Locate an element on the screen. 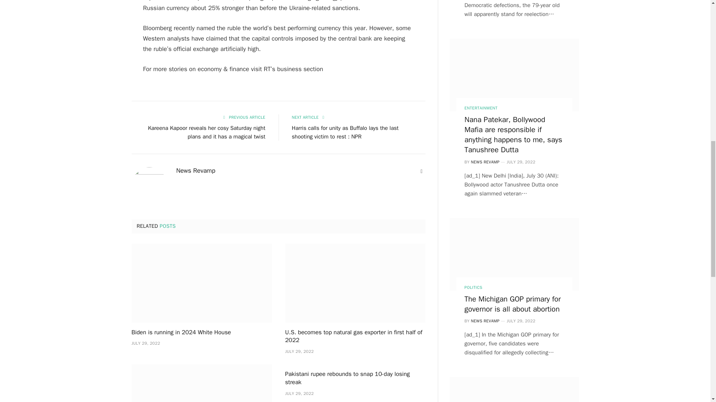 The height and width of the screenshot is (402, 716). U.S. becomes top natural gas exporter in first half of 2022 is located at coordinates (355, 336).